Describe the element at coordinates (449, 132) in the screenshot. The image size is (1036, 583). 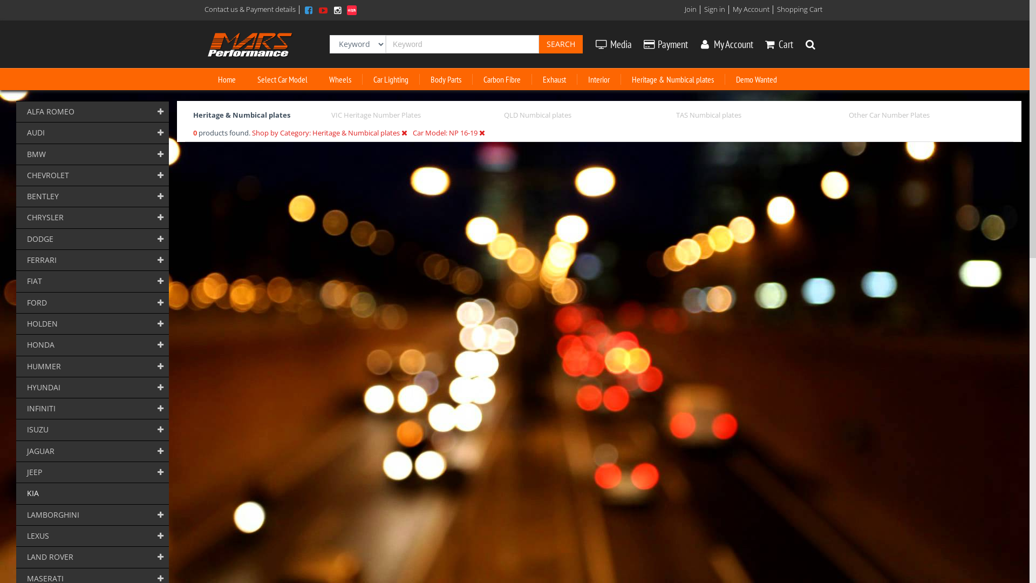
I see `Car Model: NP 16-19` at that location.